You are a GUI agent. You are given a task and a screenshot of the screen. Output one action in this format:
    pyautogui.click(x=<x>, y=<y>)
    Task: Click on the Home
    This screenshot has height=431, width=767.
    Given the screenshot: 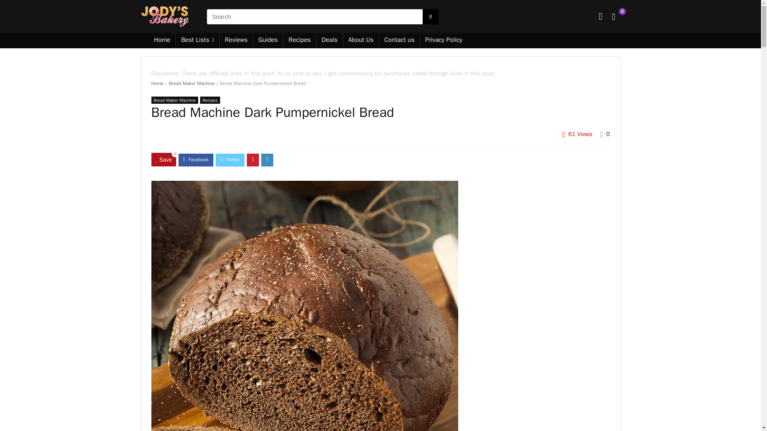 What is the action you would take?
    pyautogui.click(x=162, y=41)
    